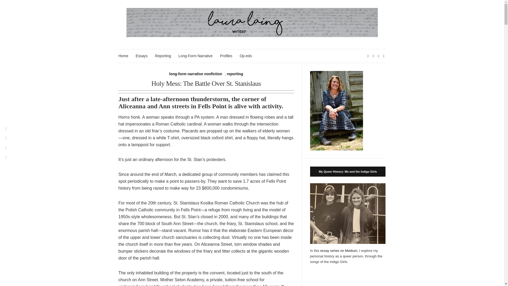  What do you see at coordinates (163, 56) in the screenshot?
I see `Reporting` at bounding box center [163, 56].